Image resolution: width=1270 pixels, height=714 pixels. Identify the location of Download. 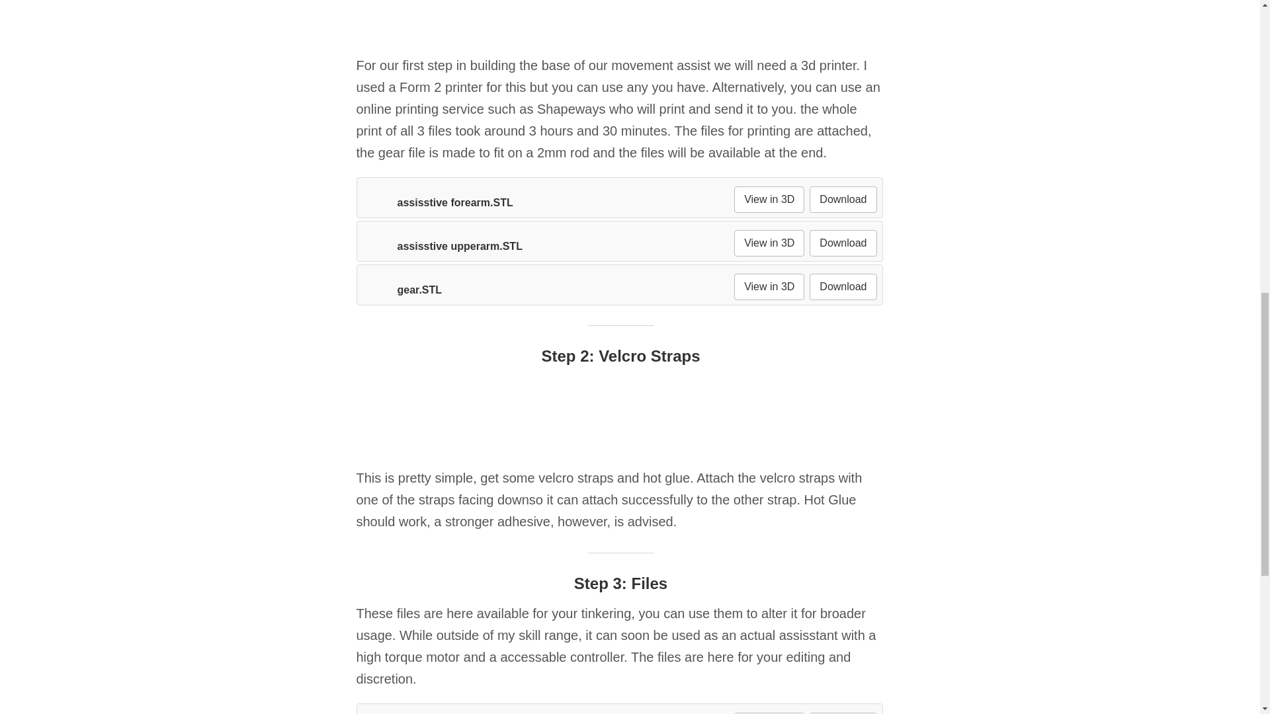
(843, 243).